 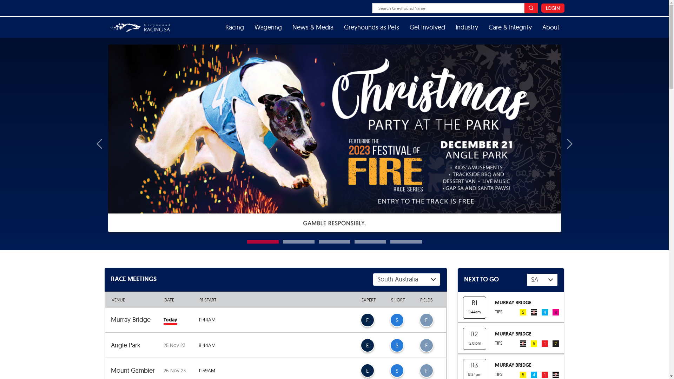 What do you see at coordinates (397, 371) in the screenshot?
I see `S` at bounding box center [397, 371].